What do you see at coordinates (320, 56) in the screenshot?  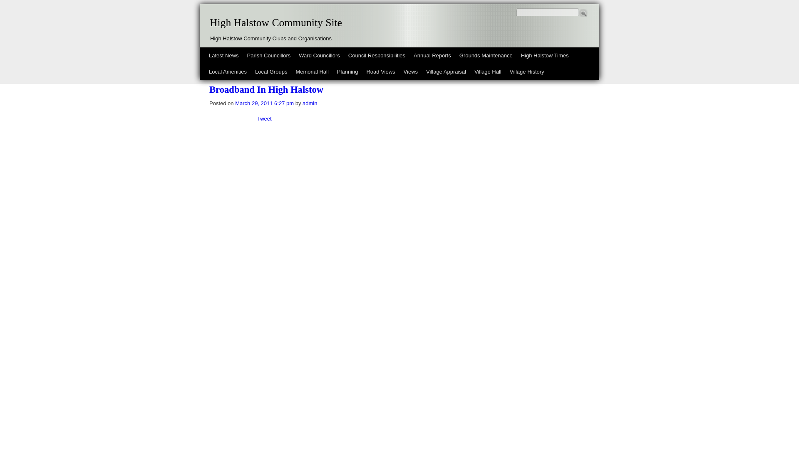 I see `Ward Councillors` at bounding box center [320, 56].